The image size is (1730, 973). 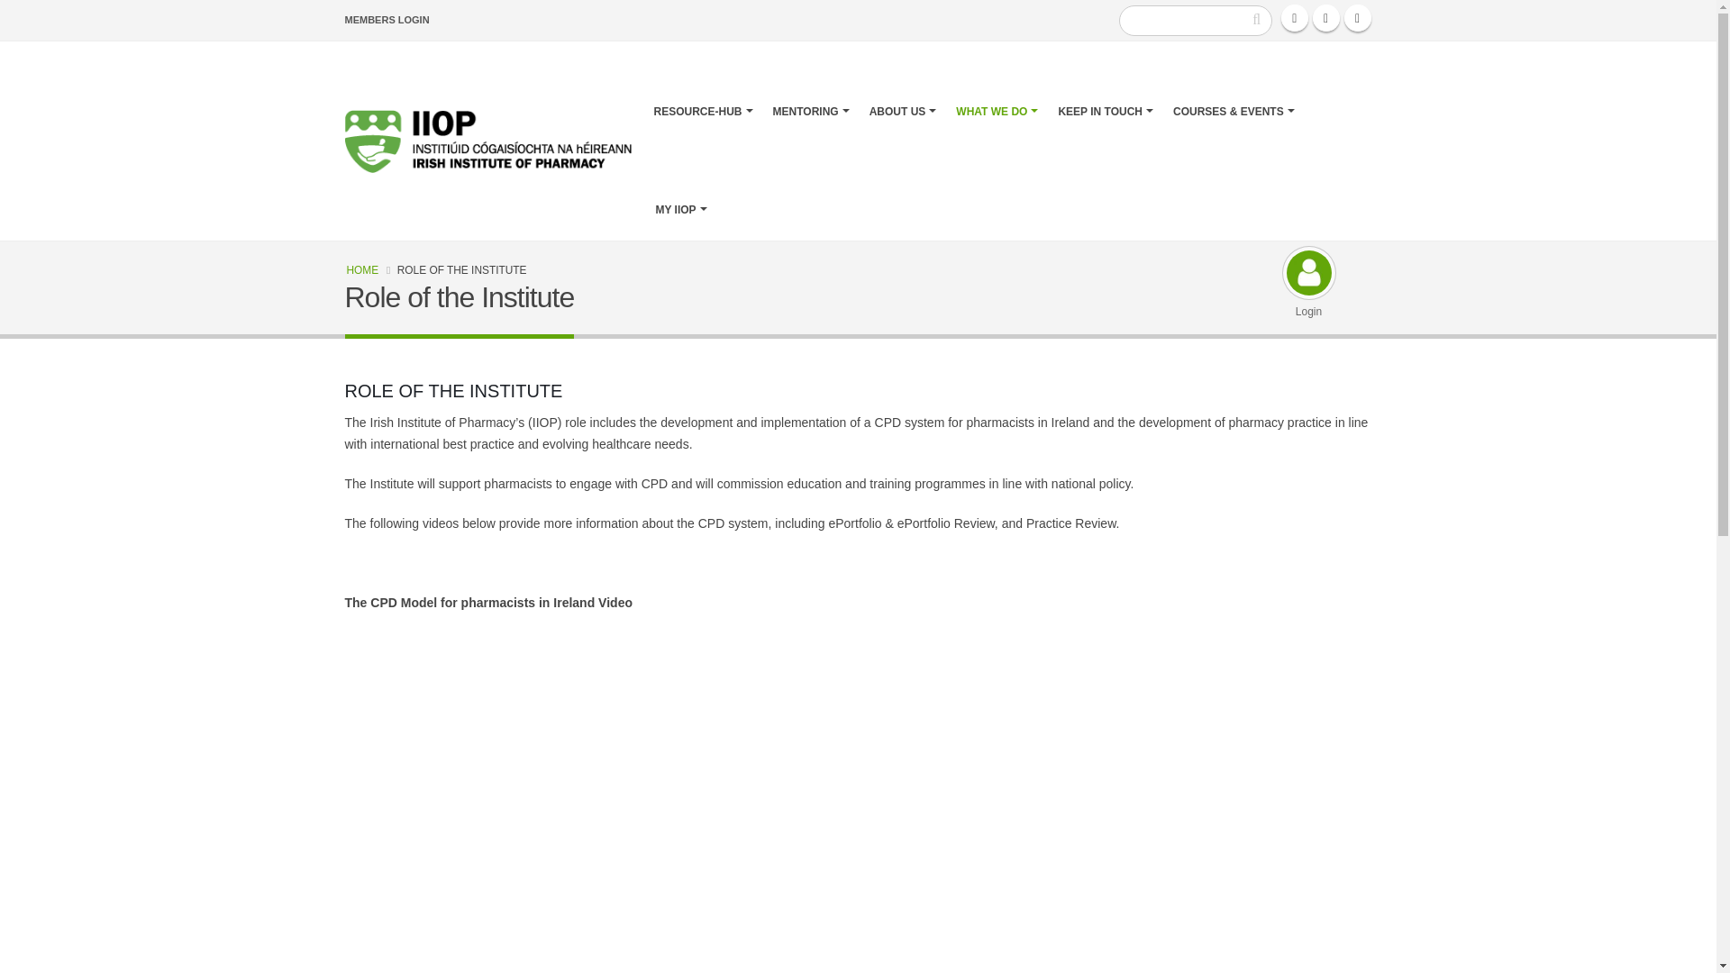 I want to click on YouTube video player, so click(x=596, y=773).